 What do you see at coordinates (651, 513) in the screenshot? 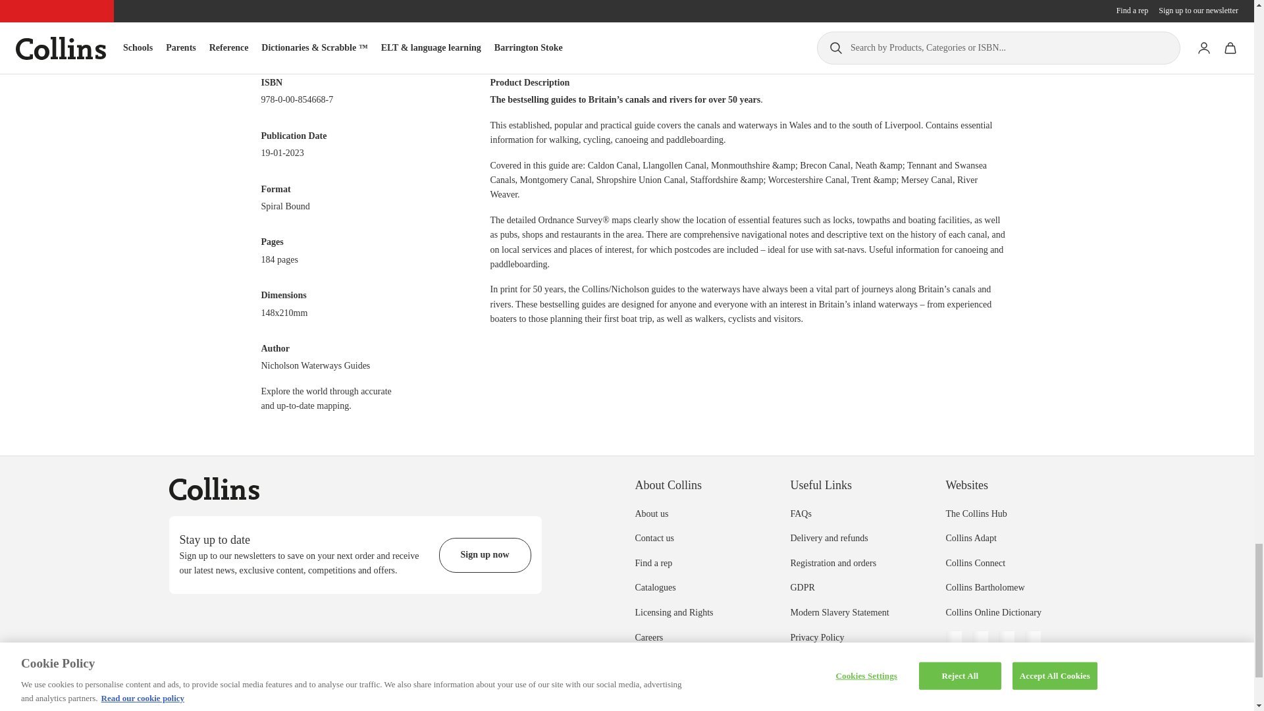
I see `About us` at bounding box center [651, 513].